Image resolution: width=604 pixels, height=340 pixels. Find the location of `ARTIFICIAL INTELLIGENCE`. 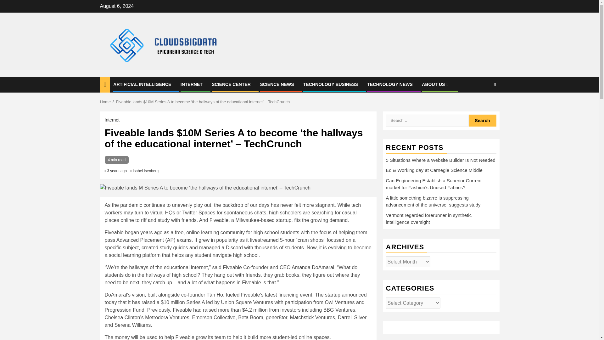

ARTIFICIAL INTELLIGENCE is located at coordinates (142, 84).